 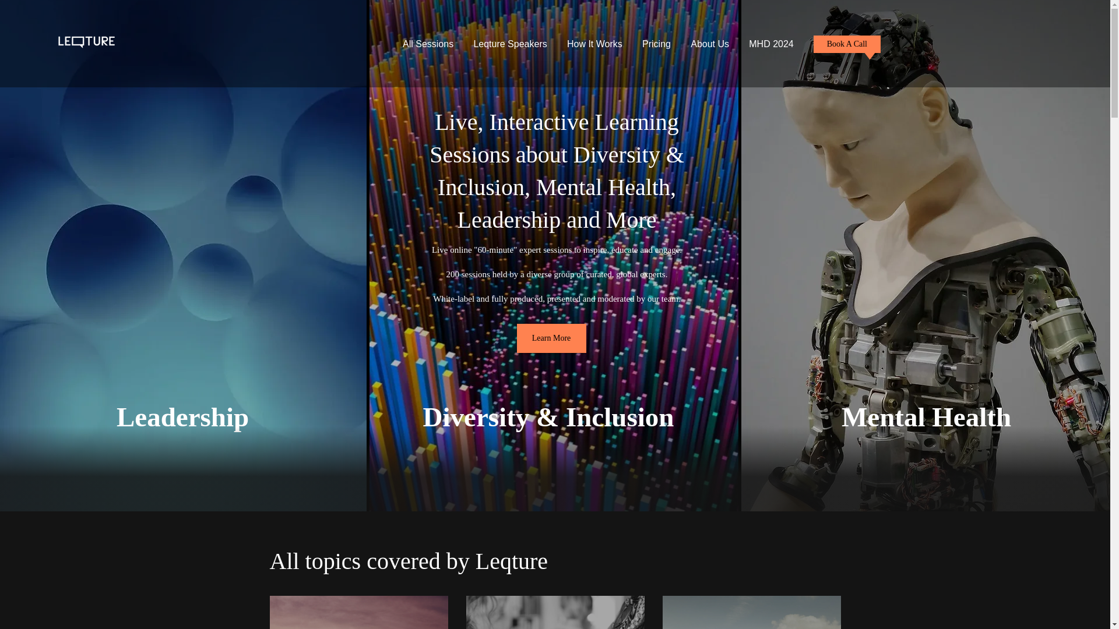 What do you see at coordinates (656, 45) in the screenshot?
I see `Pricing` at bounding box center [656, 45].